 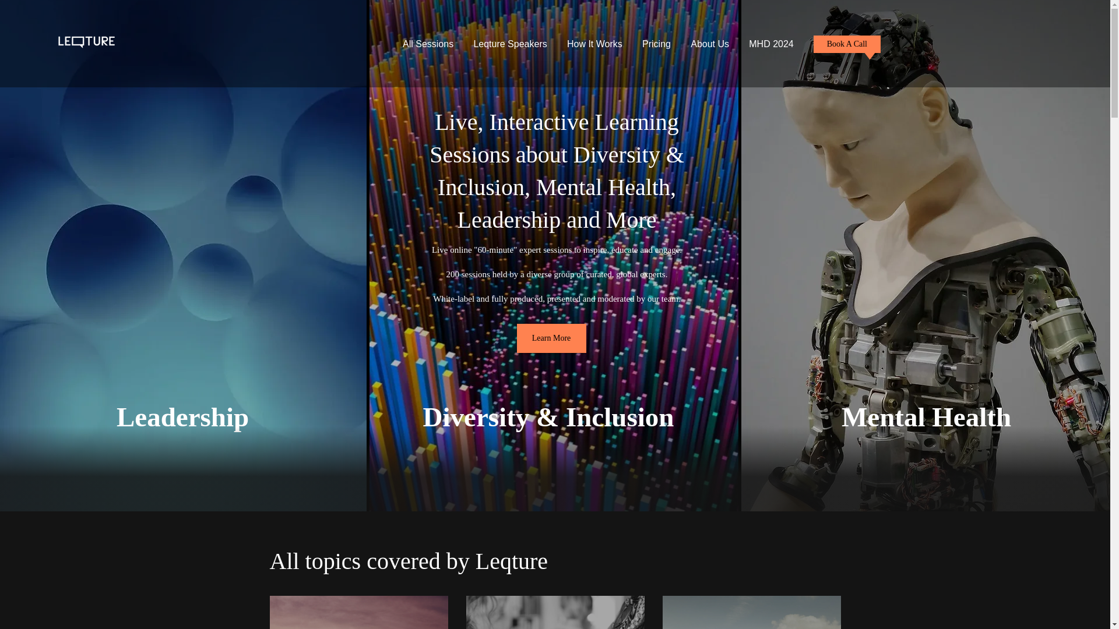 What do you see at coordinates (656, 45) in the screenshot?
I see `Pricing` at bounding box center [656, 45].